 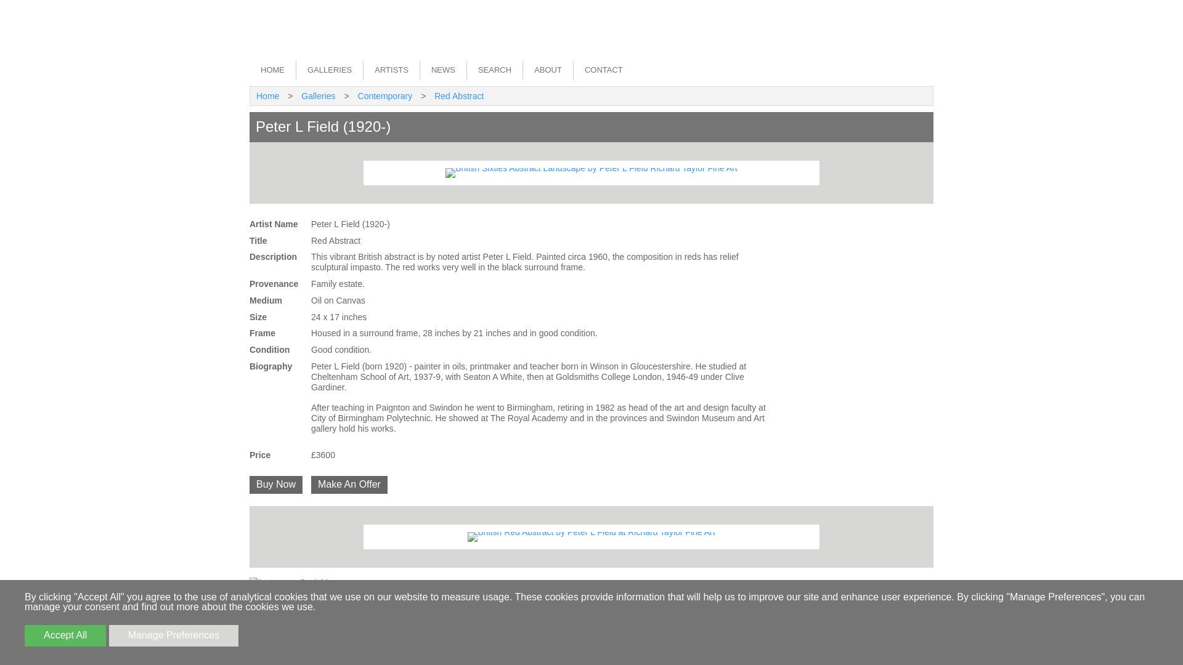 What do you see at coordinates (329, 70) in the screenshot?
I see `GALLERIES` at bounding box center [329, 70].